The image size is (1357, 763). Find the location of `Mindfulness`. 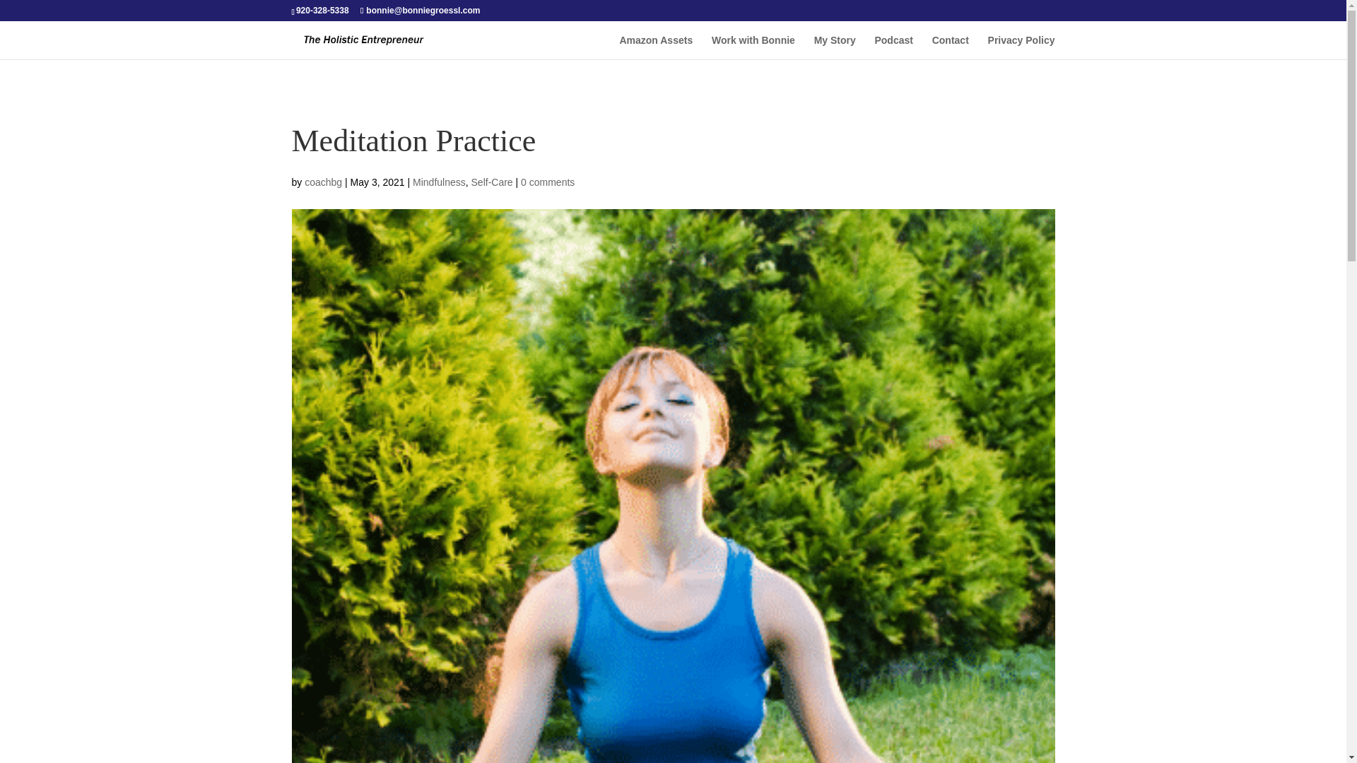

Mindfulness is located at coordinates (438, 182).